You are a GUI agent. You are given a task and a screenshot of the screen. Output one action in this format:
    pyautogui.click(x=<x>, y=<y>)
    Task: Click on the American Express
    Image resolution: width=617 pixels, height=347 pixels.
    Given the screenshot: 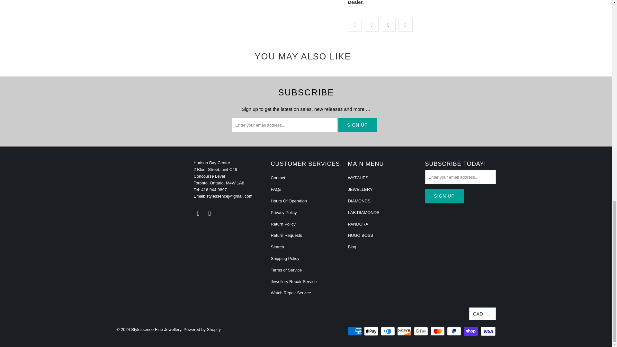 What is the action you would take?
    pyautogui.click(x=355, y=331)
    